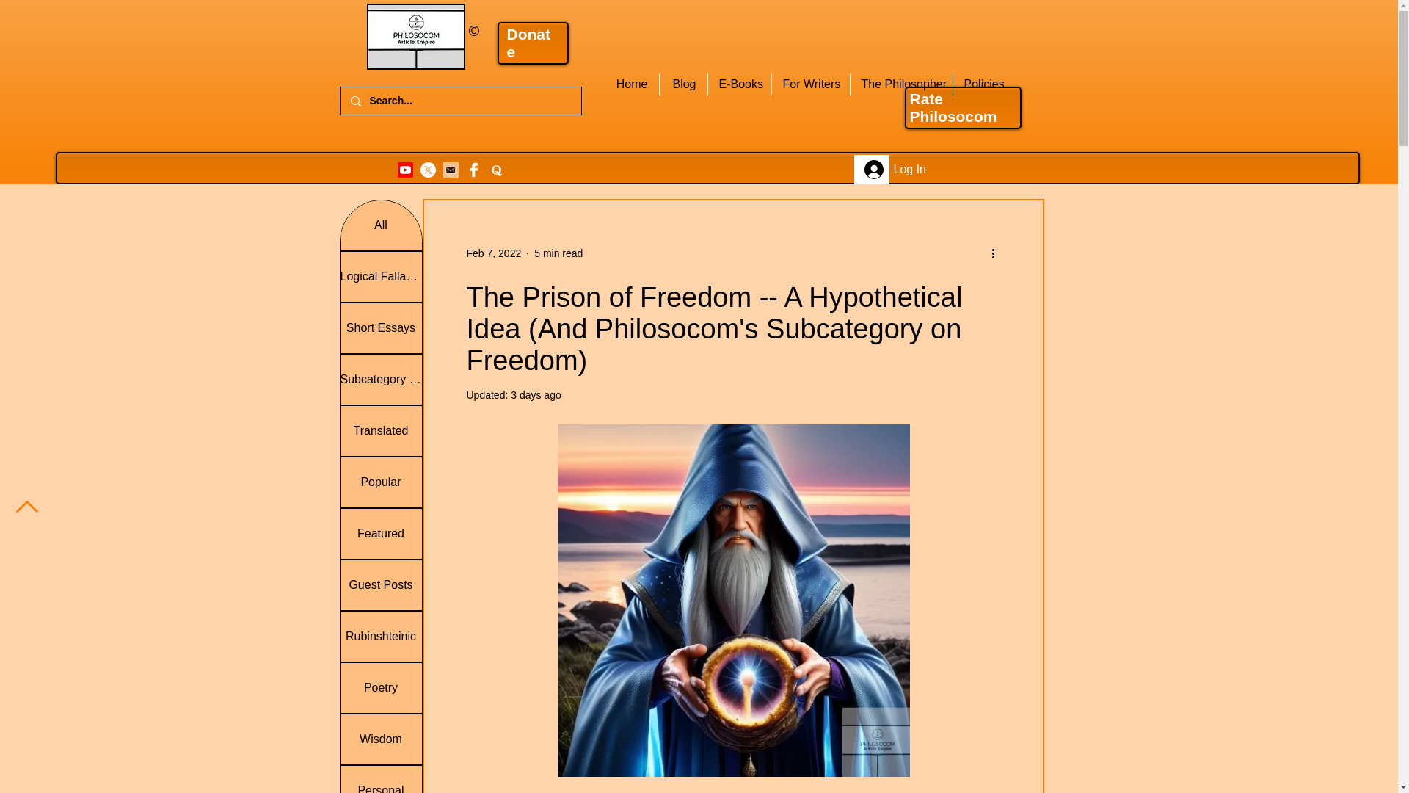  I want to click on Rubinshteinic, so click(381, 636).